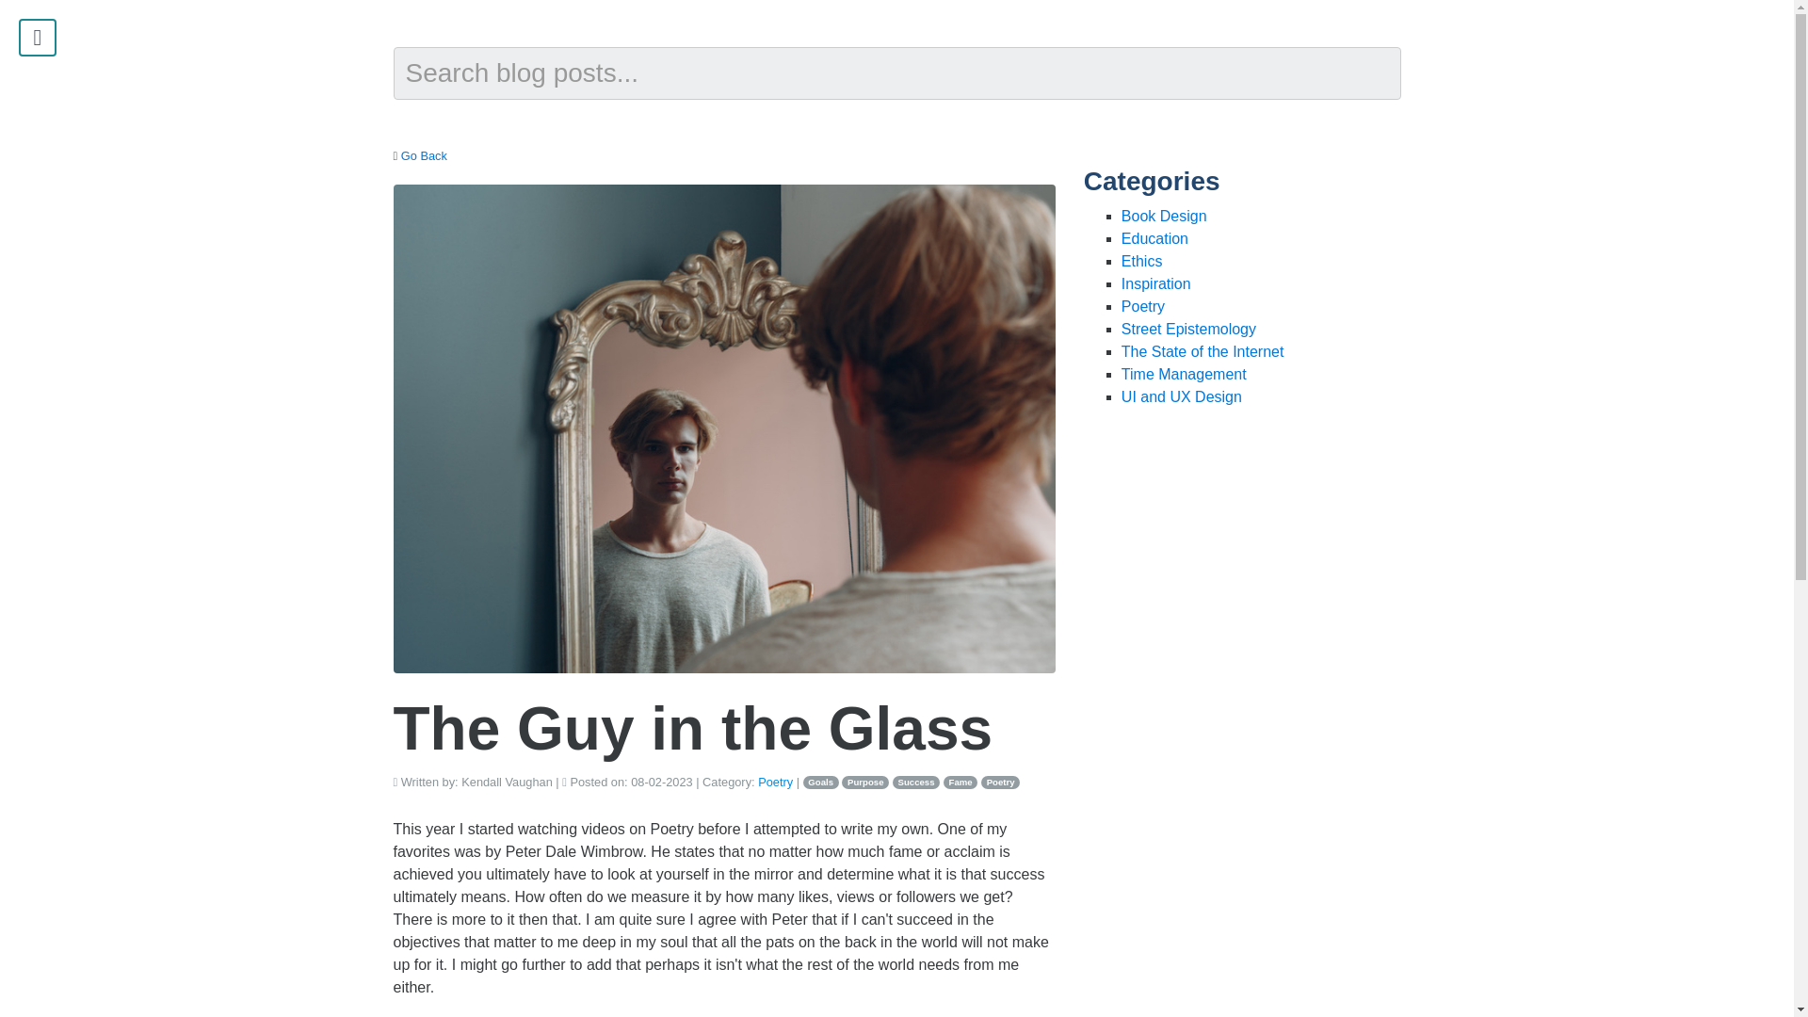 The height and width of the screenshot is (1017, 1808). Describe the element at coordinates (424, 154) in the screenshot. I see `Go Back` at that location.